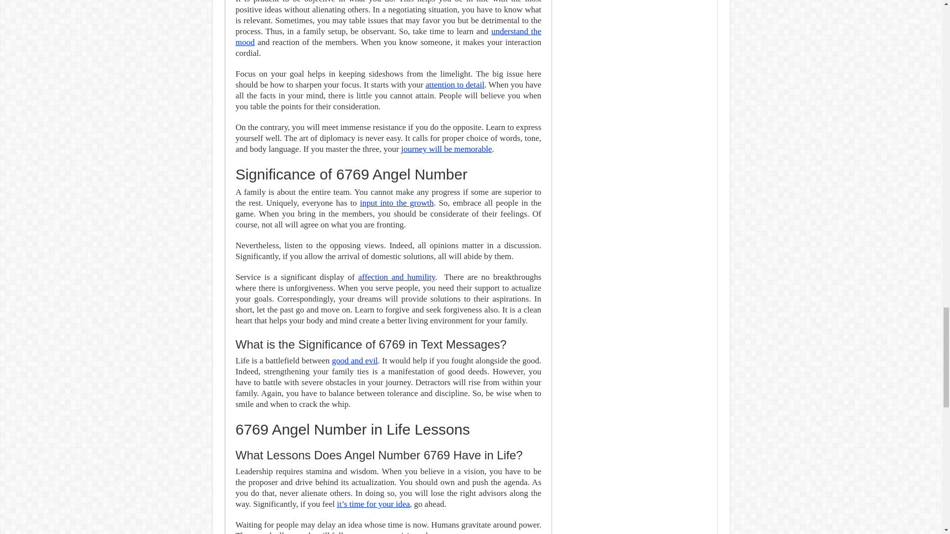  What do you see at coordinates (446, 149) in the screenshot?
I see `journey will be memorable` at bounding box center [446, 149].